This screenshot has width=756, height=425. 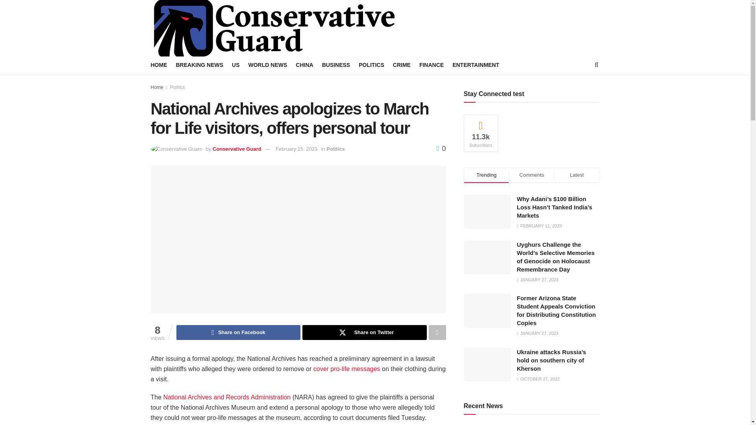 I want to click on CHINA, so click(x=304, y=65).